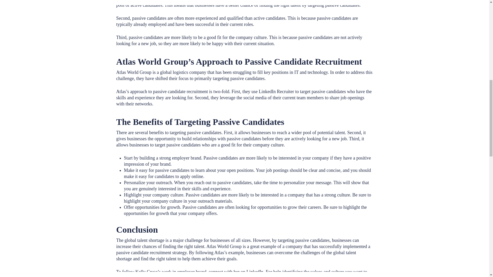  Describe the element at coordinates (226, 1) in the screenshot. I see `targeting passive candidates` at that location.